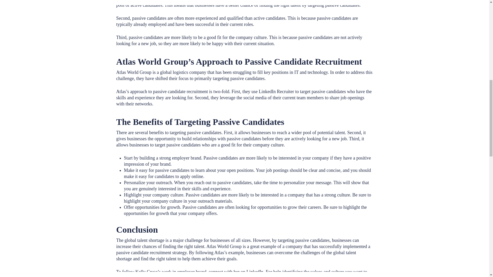  Describe the element at coordinates (226, 1) in the screenshot. I see `targeting passive candidates` at that location.